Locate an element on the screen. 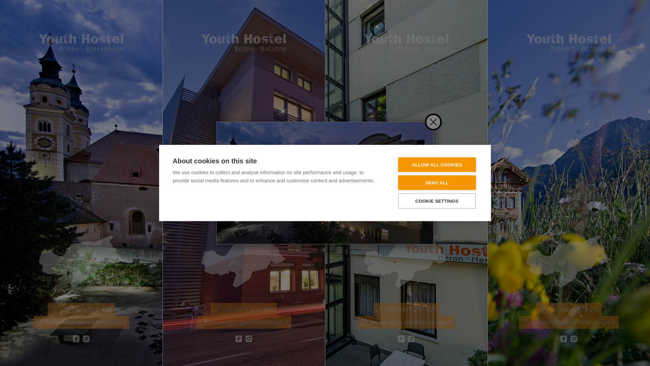 This screenshot has height=366, width=650. Jugendherberge Brixen is located at coordinates (81, 43).